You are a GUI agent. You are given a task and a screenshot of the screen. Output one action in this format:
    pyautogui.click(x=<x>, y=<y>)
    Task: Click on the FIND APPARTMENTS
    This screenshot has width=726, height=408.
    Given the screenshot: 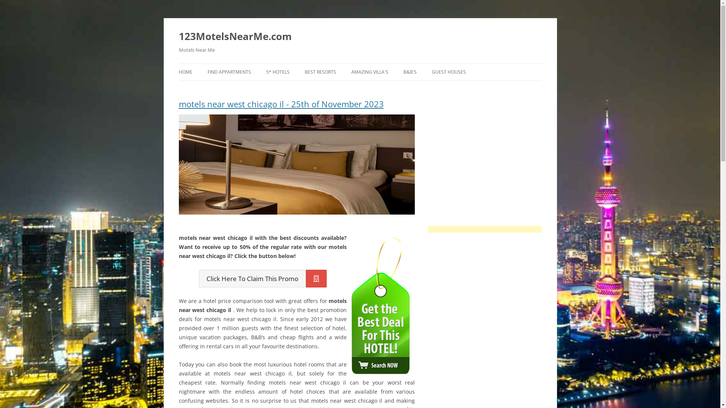 What is the action you would take?
    pyautogui.click(x=229, y=72)
    